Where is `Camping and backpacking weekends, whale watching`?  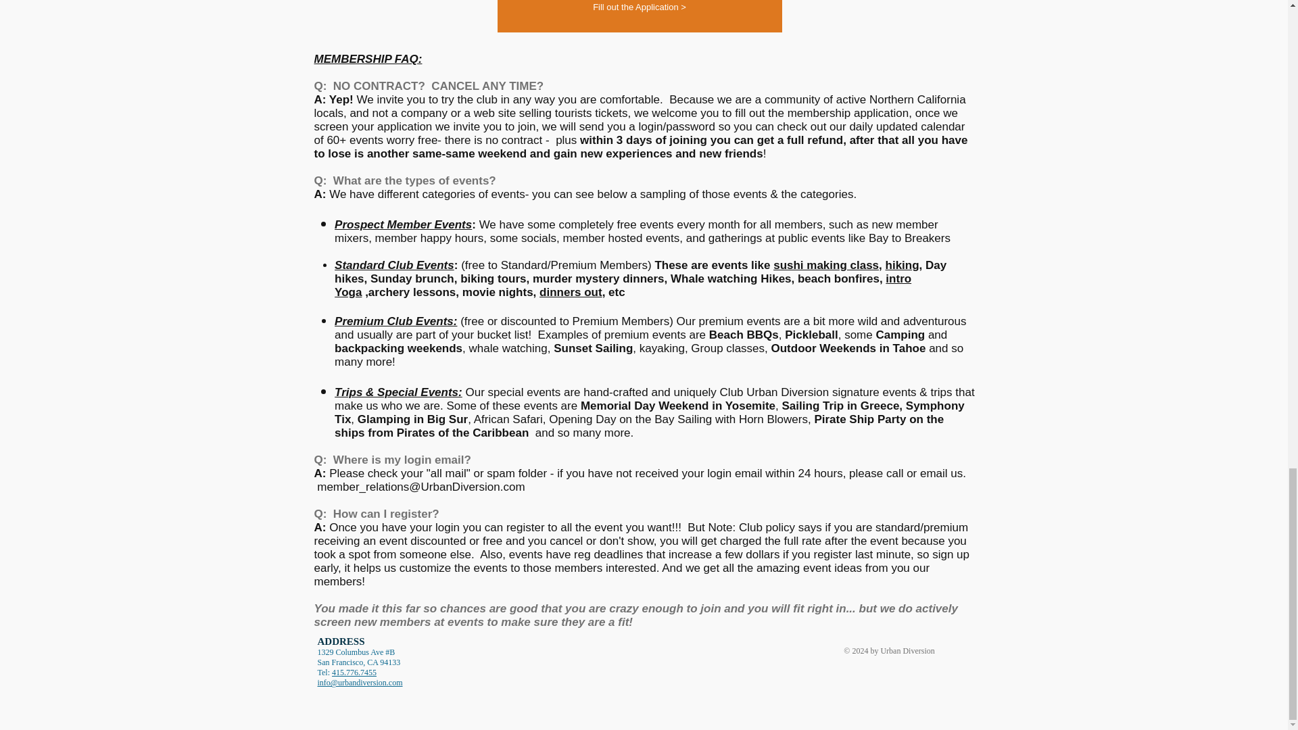
Camping and backpacking weekends, whale watching is located at coordinates (641, 341).